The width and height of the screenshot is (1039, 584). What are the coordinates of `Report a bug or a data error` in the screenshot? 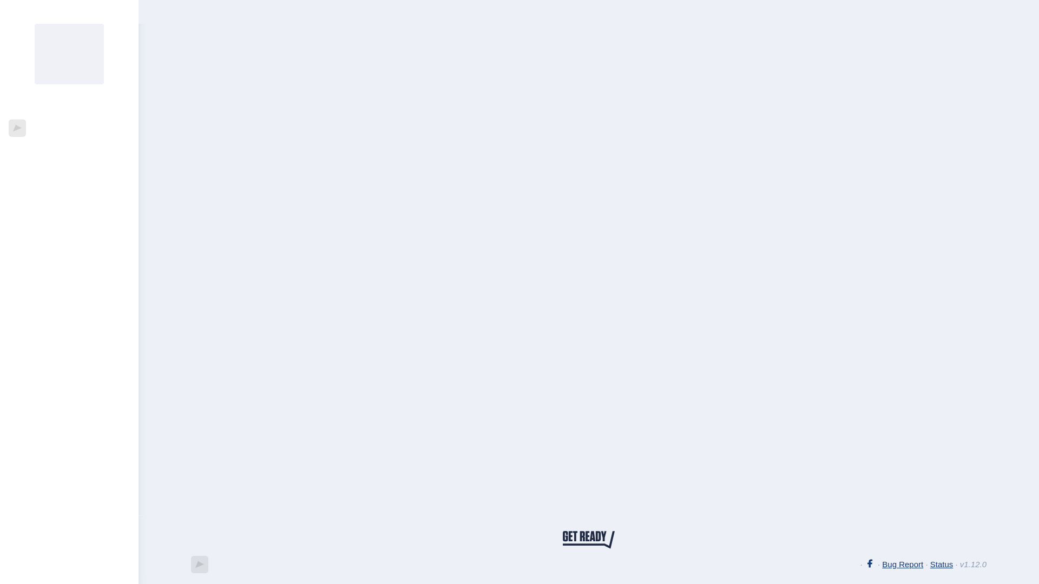 It's located at (903, 563).